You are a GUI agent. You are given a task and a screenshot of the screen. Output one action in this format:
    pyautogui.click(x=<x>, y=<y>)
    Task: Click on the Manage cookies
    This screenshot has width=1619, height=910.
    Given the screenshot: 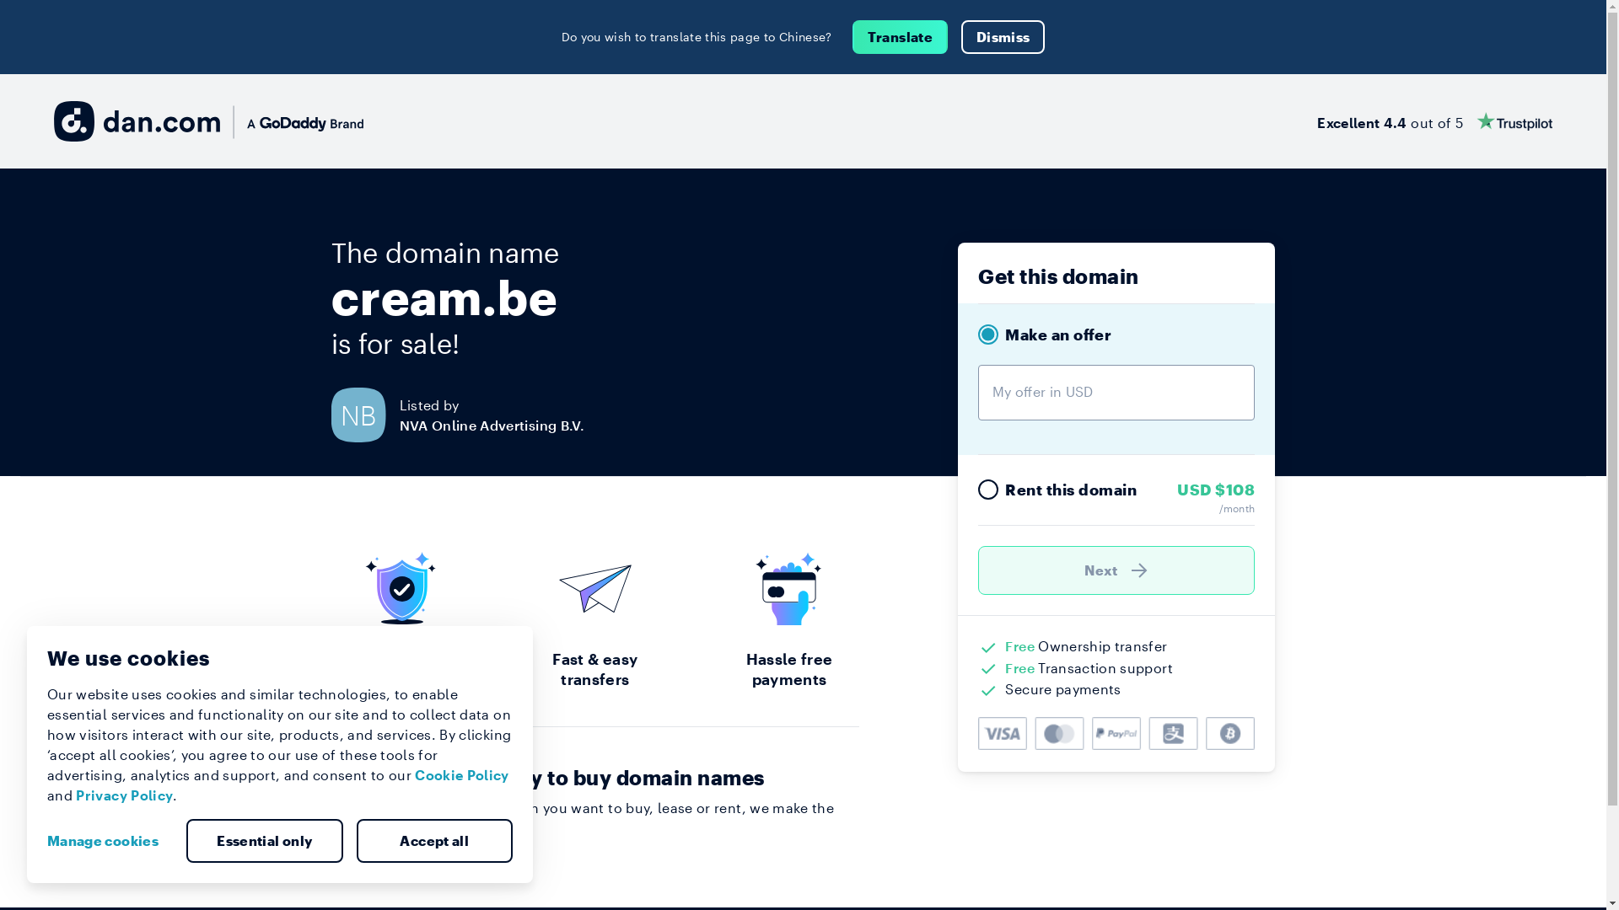 What is the action you would take?
    pyautogui.click(x=110, y=841)
    